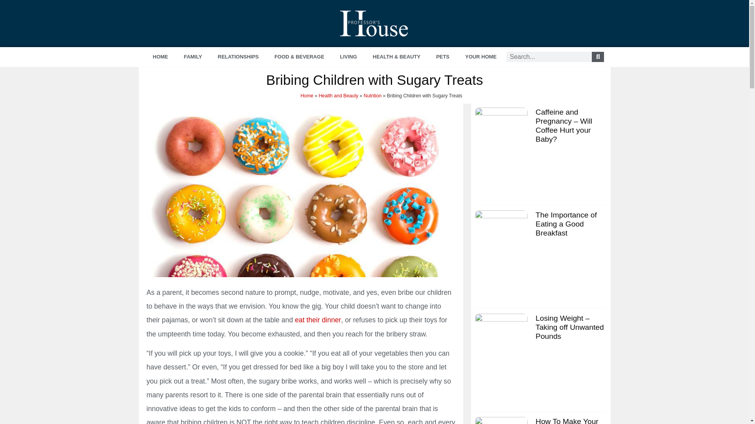 Image resolution: width=755 pixels, height=424 pixels. I want to click on HOME, so click(160, 57).